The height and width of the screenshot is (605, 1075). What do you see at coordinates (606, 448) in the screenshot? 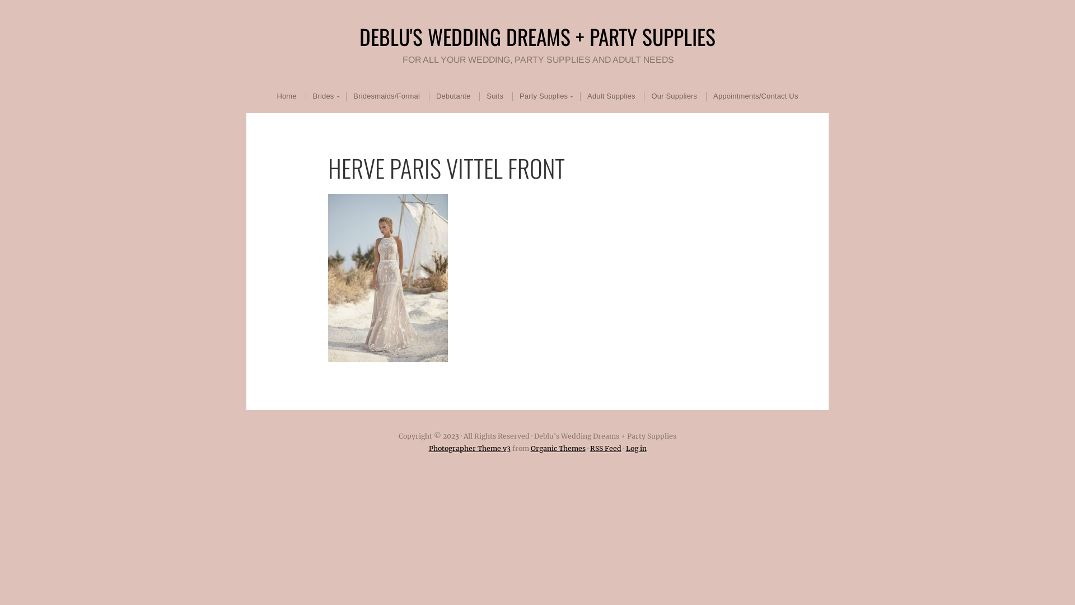
I see `RSS Feed` at bounding box center [606, 448].